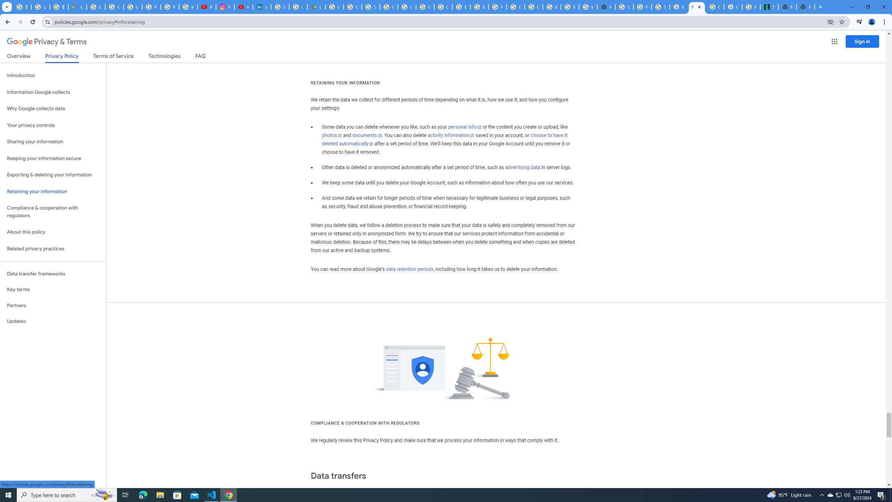 The height and width of the screenshot is (502, 892). Describe the element at coordinates (371, 7) in the screenshot. I see `Sign in - Google Accounts` at that location.